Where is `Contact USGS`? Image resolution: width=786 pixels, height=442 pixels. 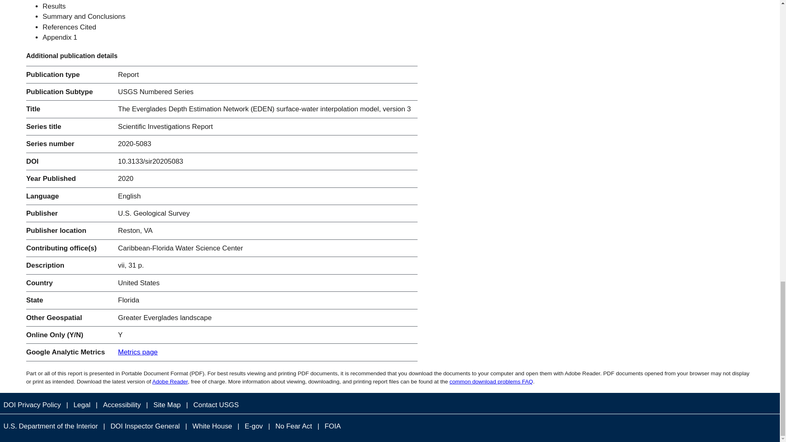
Contact USGS is located at coordinates (216, 405).